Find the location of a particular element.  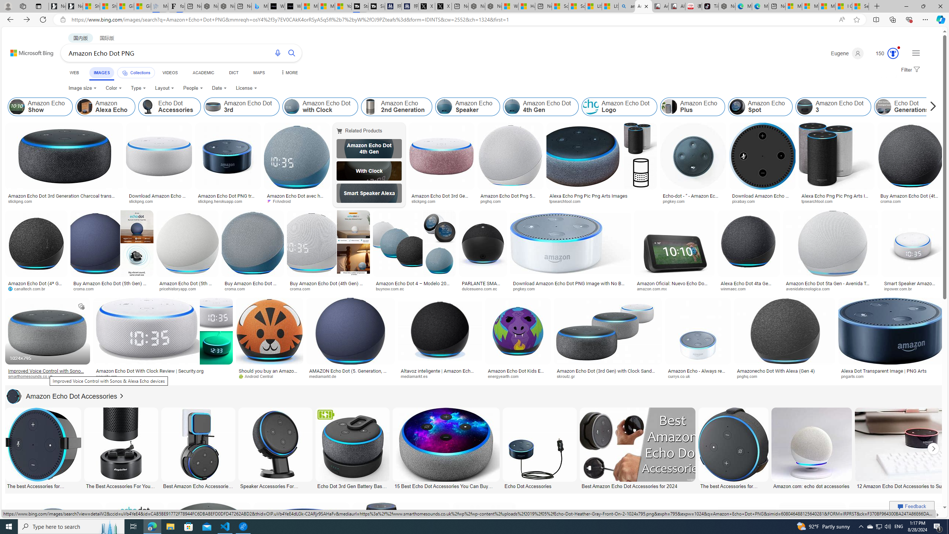

Echo Dot Accessories is located at coordinates (148, 107).